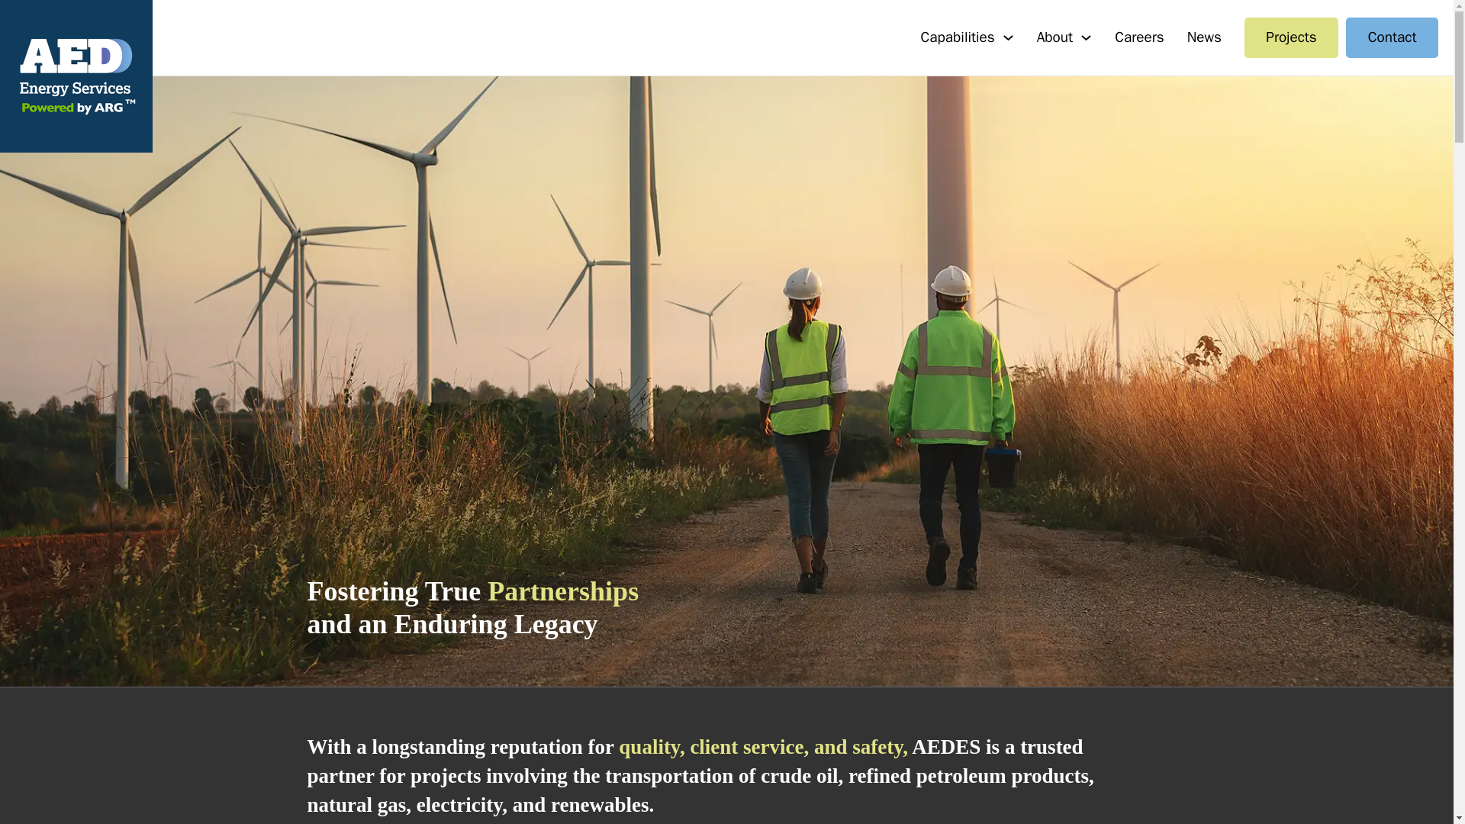 The height and width of the screenshot is (824, 1465). What do you see at coordinates (1054, 37) in the screenshot?
I see `About` at bounding box center [1054, 37].